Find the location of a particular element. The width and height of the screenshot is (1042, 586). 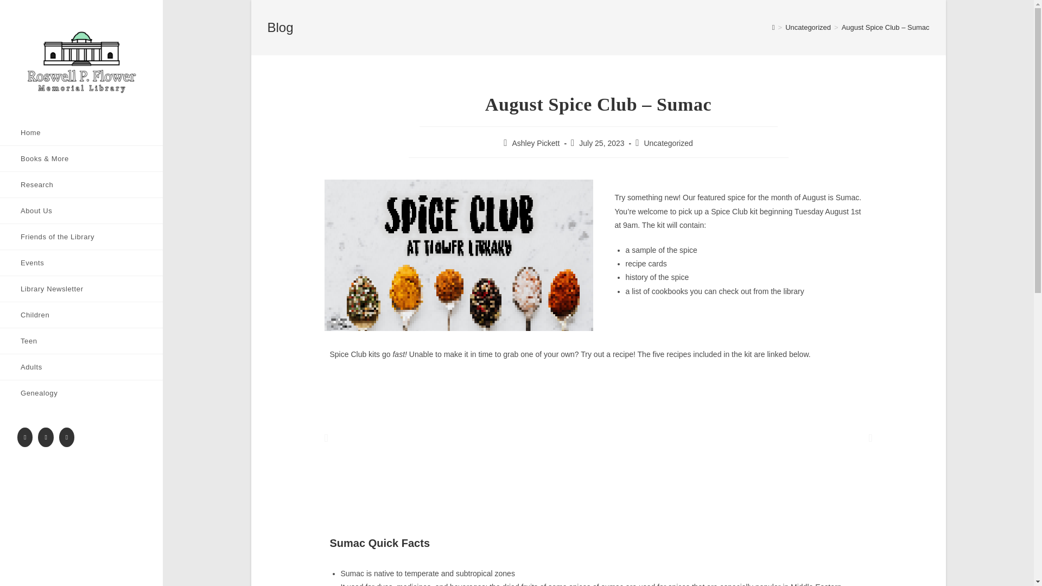

Posts by Ashley Pickett is located at coordinates (535, 143).